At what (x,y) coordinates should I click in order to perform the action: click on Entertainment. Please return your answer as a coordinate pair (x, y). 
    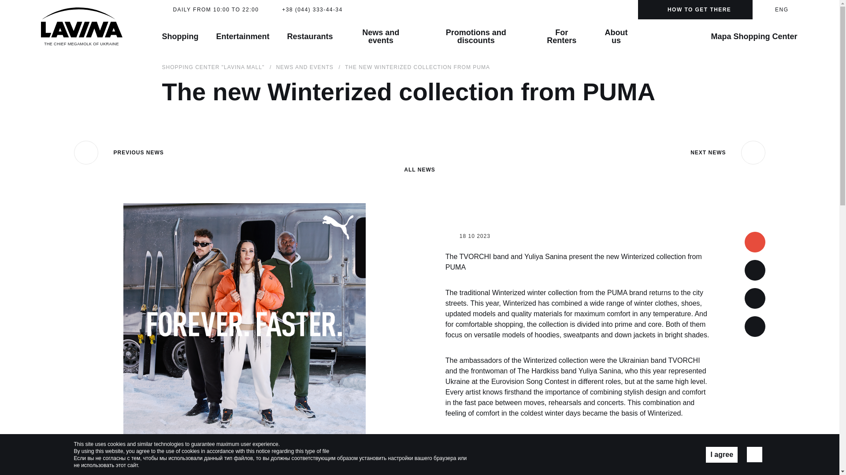
    Looking at the image, I should click on (242, 37).